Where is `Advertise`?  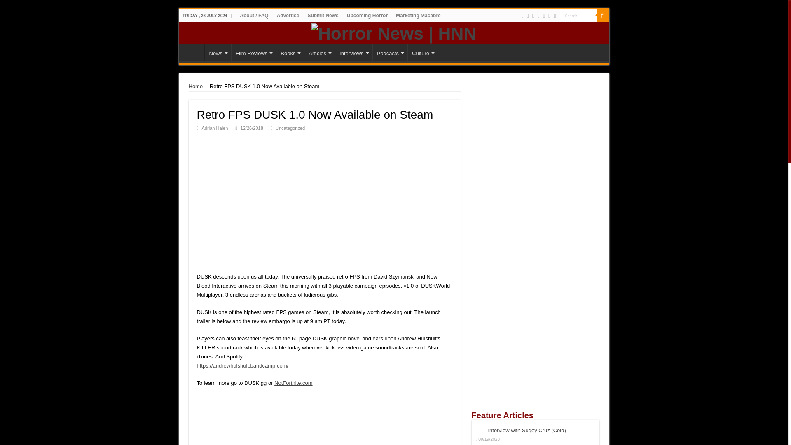
Advertise is located at coordinates (288, 15).